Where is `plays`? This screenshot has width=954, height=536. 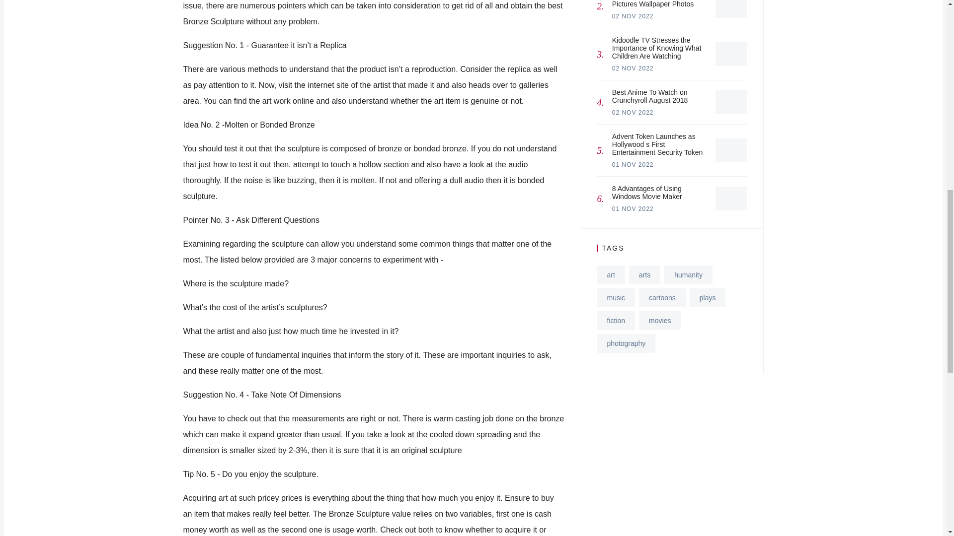 plays is located at coordinates (708, 298).